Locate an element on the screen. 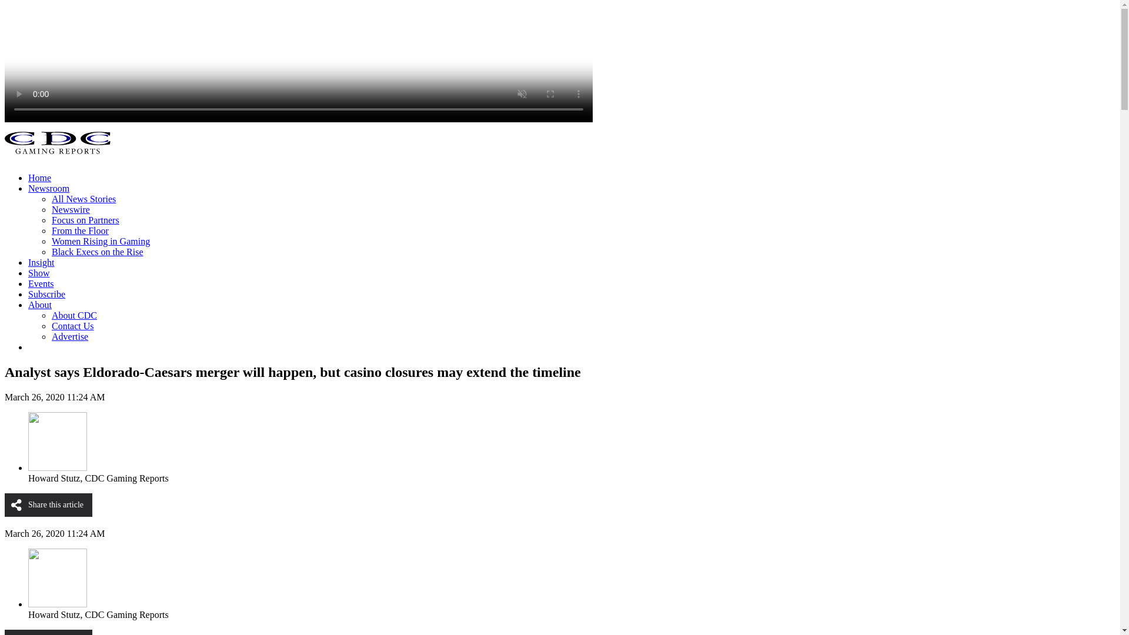 Image resolution: width=1129 pixels, height=635 pixels. All News Stories is located at coordinates (83, 199).